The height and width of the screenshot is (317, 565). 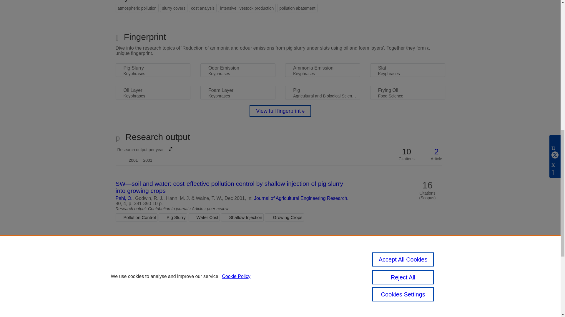 What do you see at coordinates (144, 154) in the screenshot?
I see `Pahl, O.` at bounding box center [144, 154].